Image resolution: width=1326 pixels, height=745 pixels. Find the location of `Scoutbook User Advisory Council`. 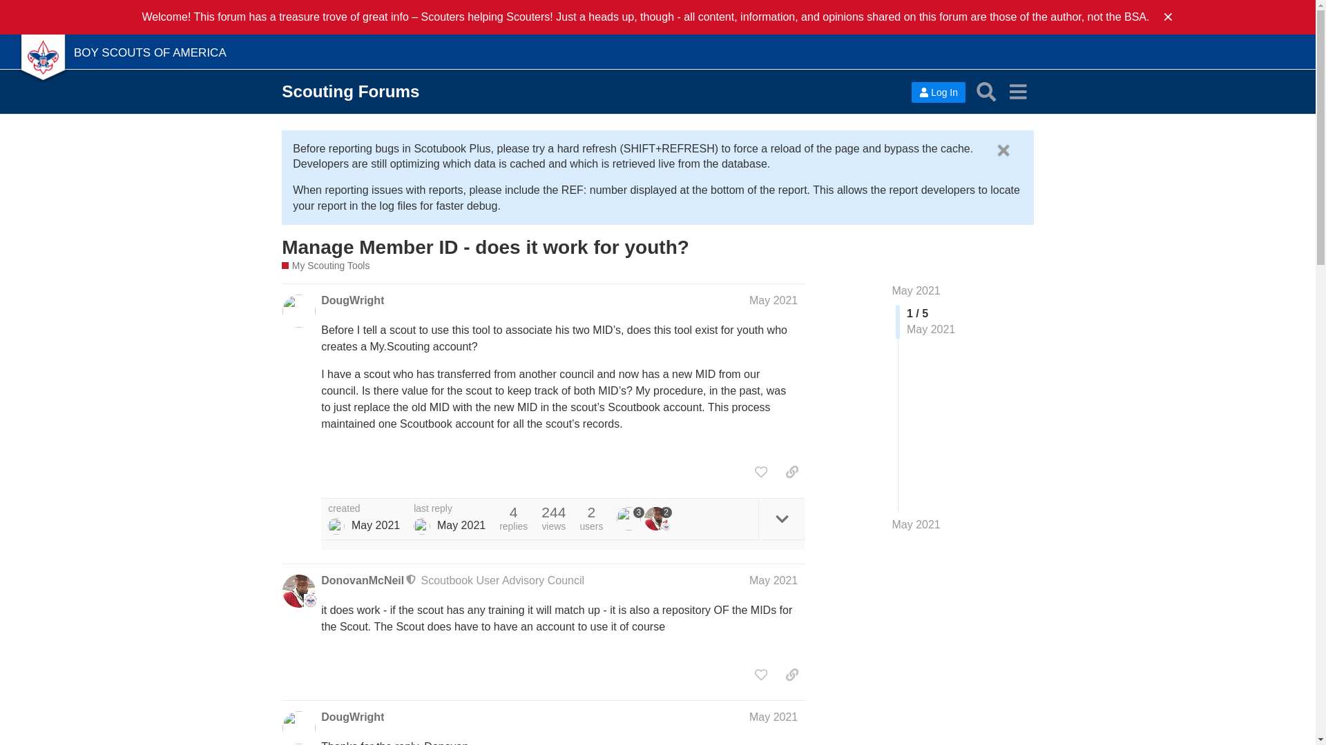

Scoutbook User Advisory Council is located at coordinates (503, 579).